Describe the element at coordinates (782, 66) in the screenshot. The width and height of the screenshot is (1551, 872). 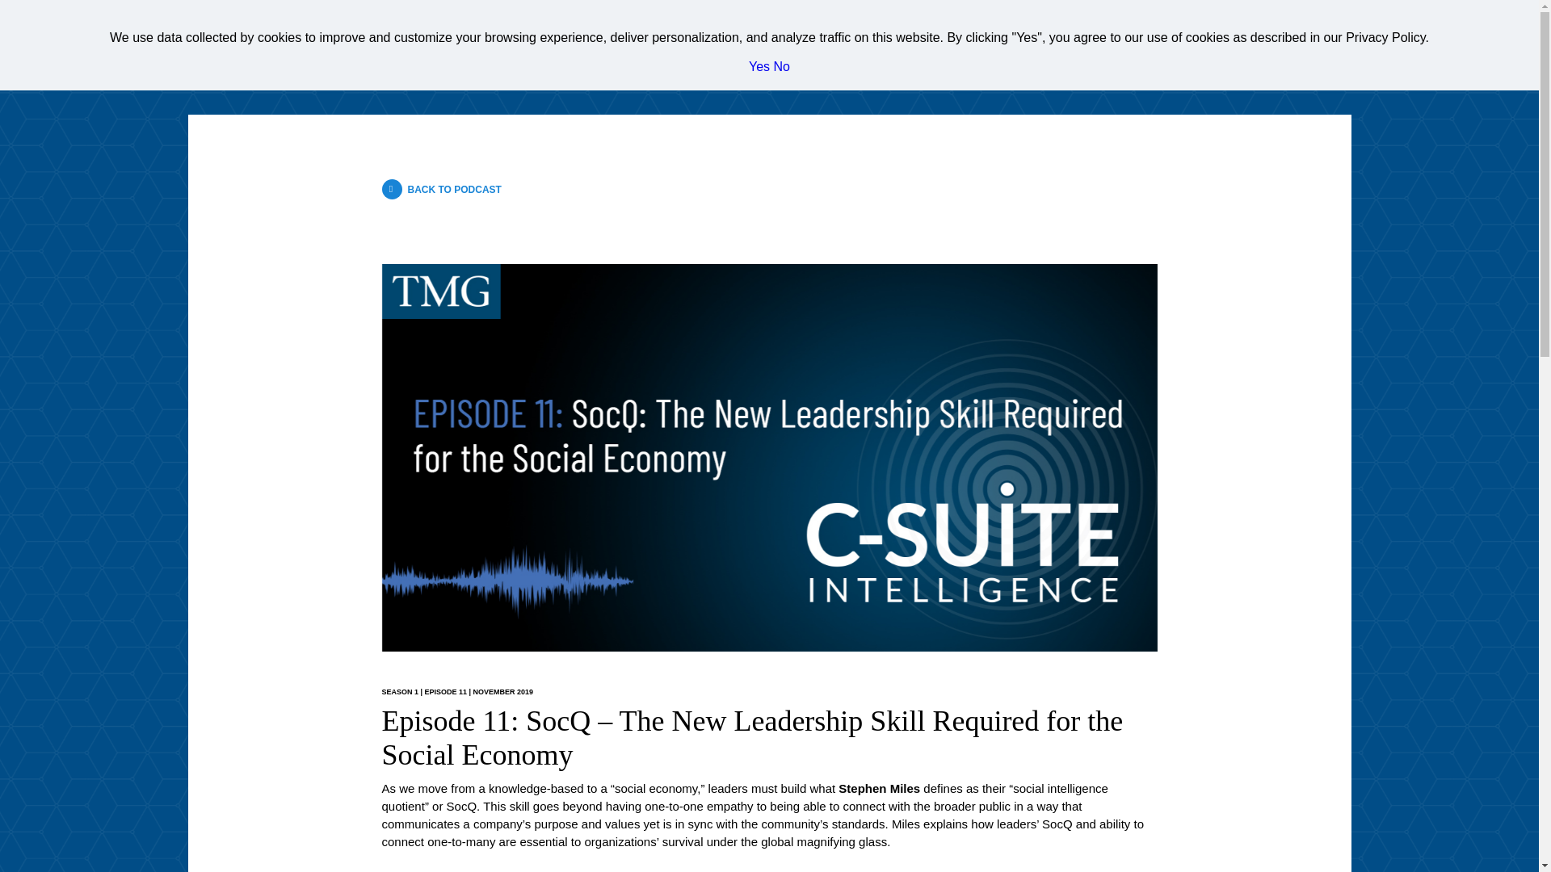
I see `No` at that location.